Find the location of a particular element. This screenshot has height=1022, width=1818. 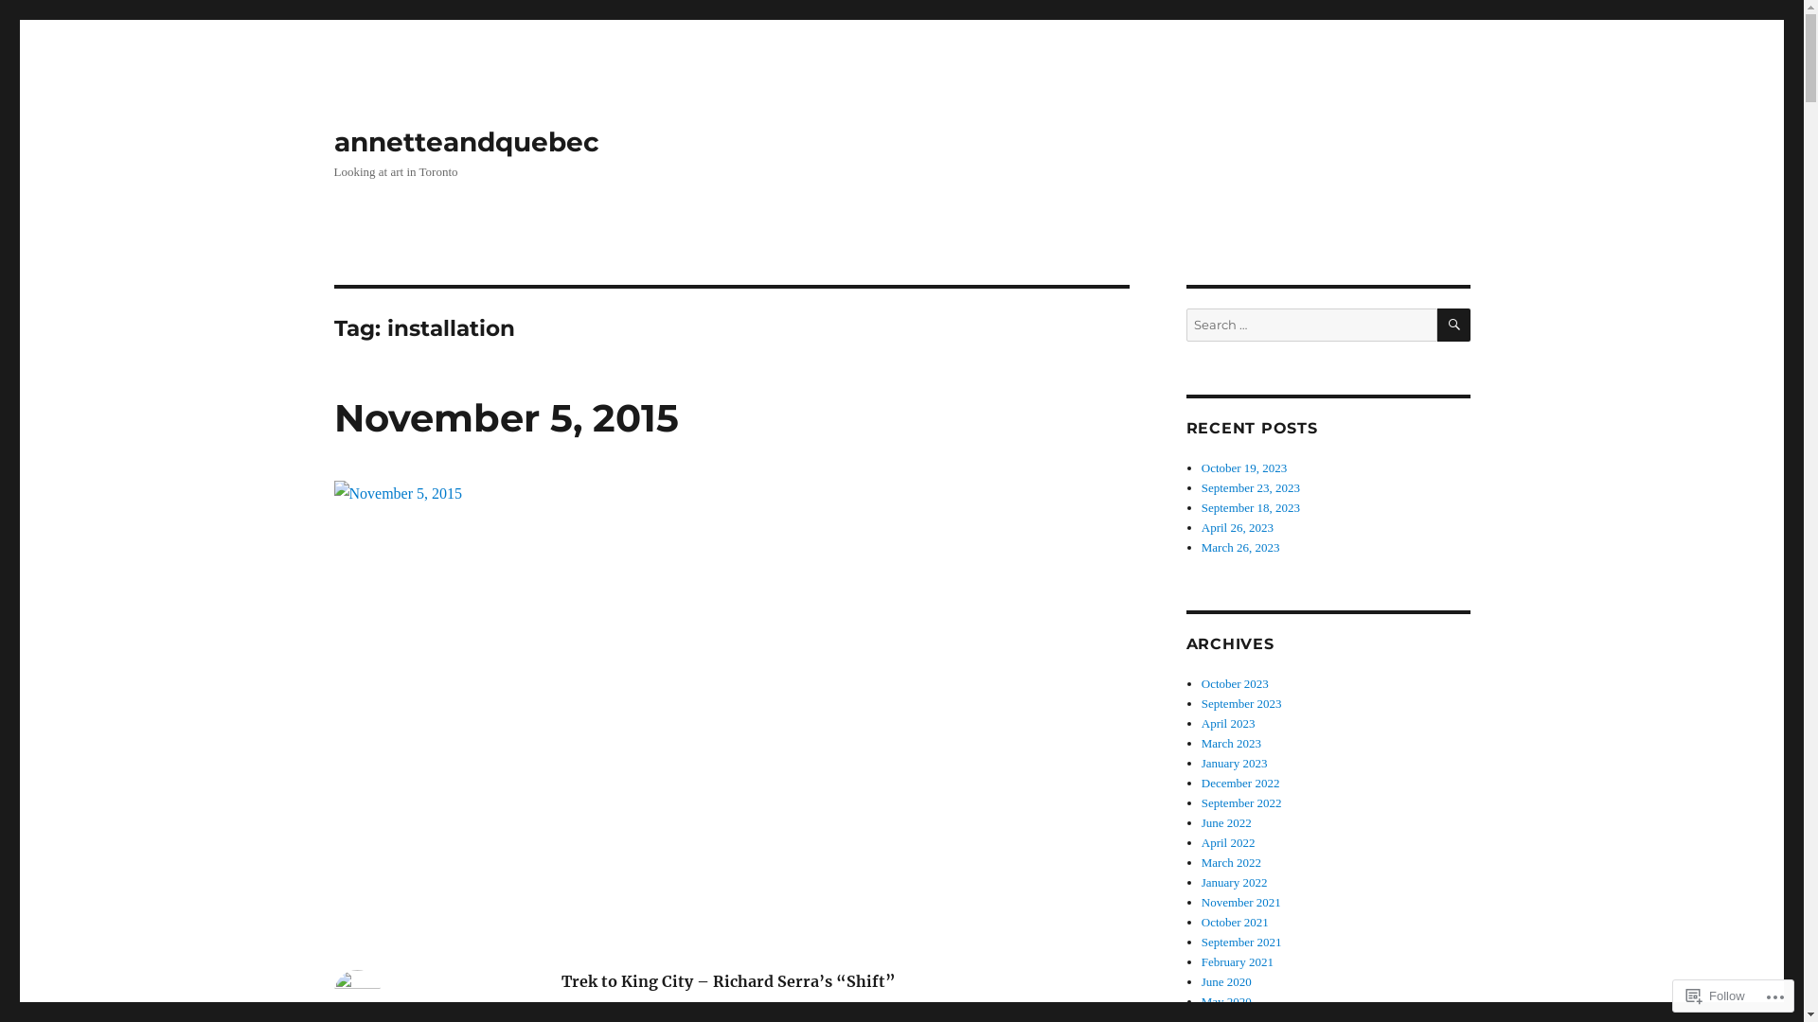

September 18, 2023 is located at coordinates (1251, 507).